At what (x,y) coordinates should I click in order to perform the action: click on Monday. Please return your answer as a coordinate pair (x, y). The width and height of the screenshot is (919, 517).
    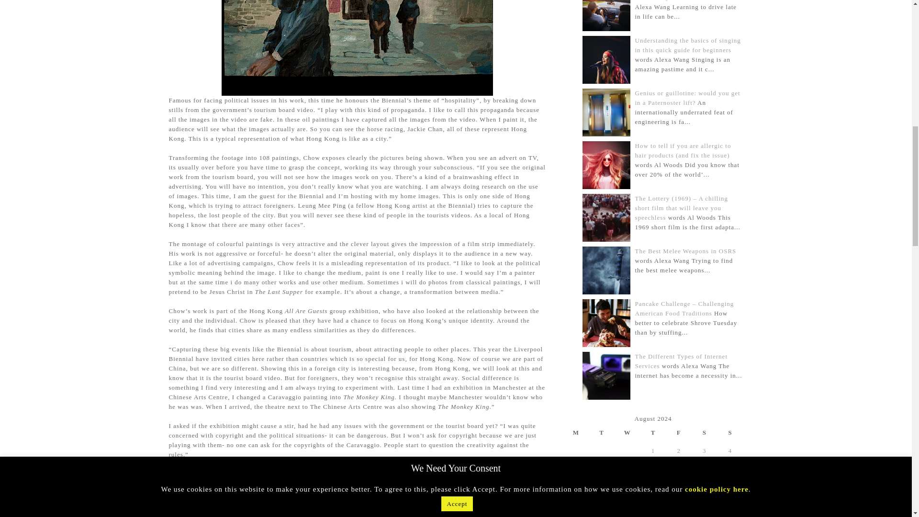
    Looking at the image, I should click on (575, 432).